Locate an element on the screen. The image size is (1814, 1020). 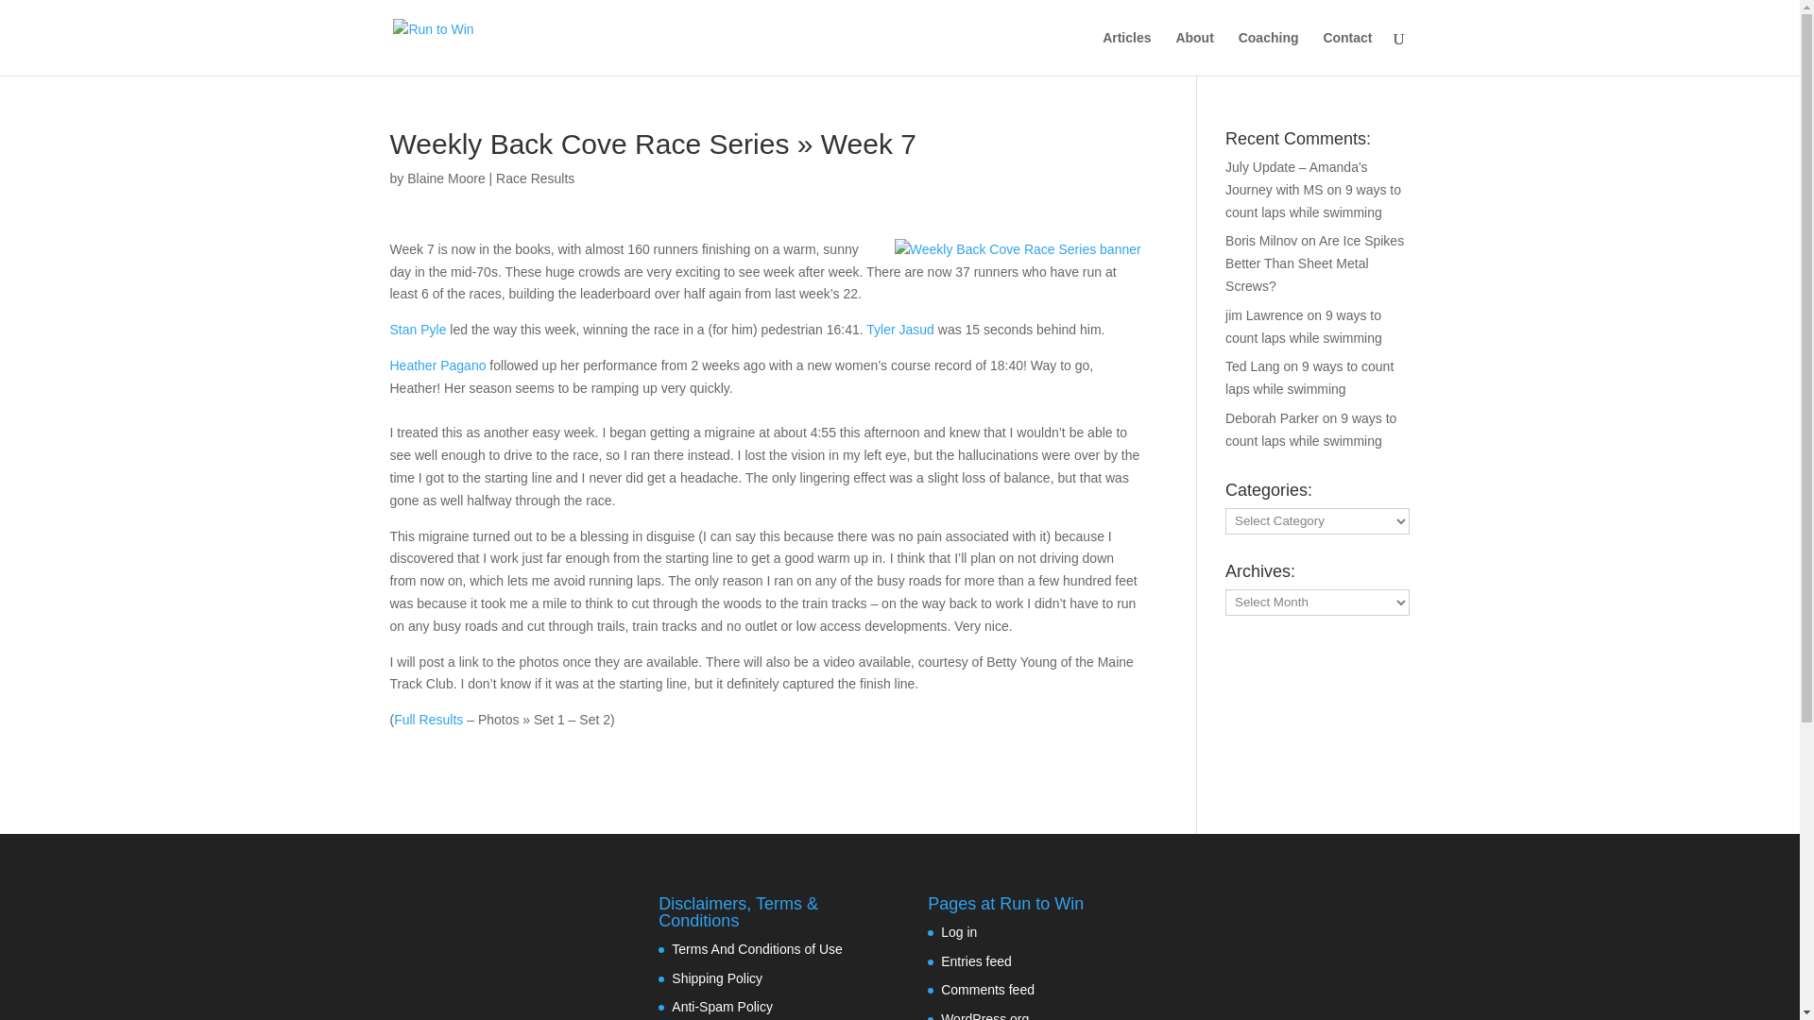
Entries feed is located at coordinates (977, 961).